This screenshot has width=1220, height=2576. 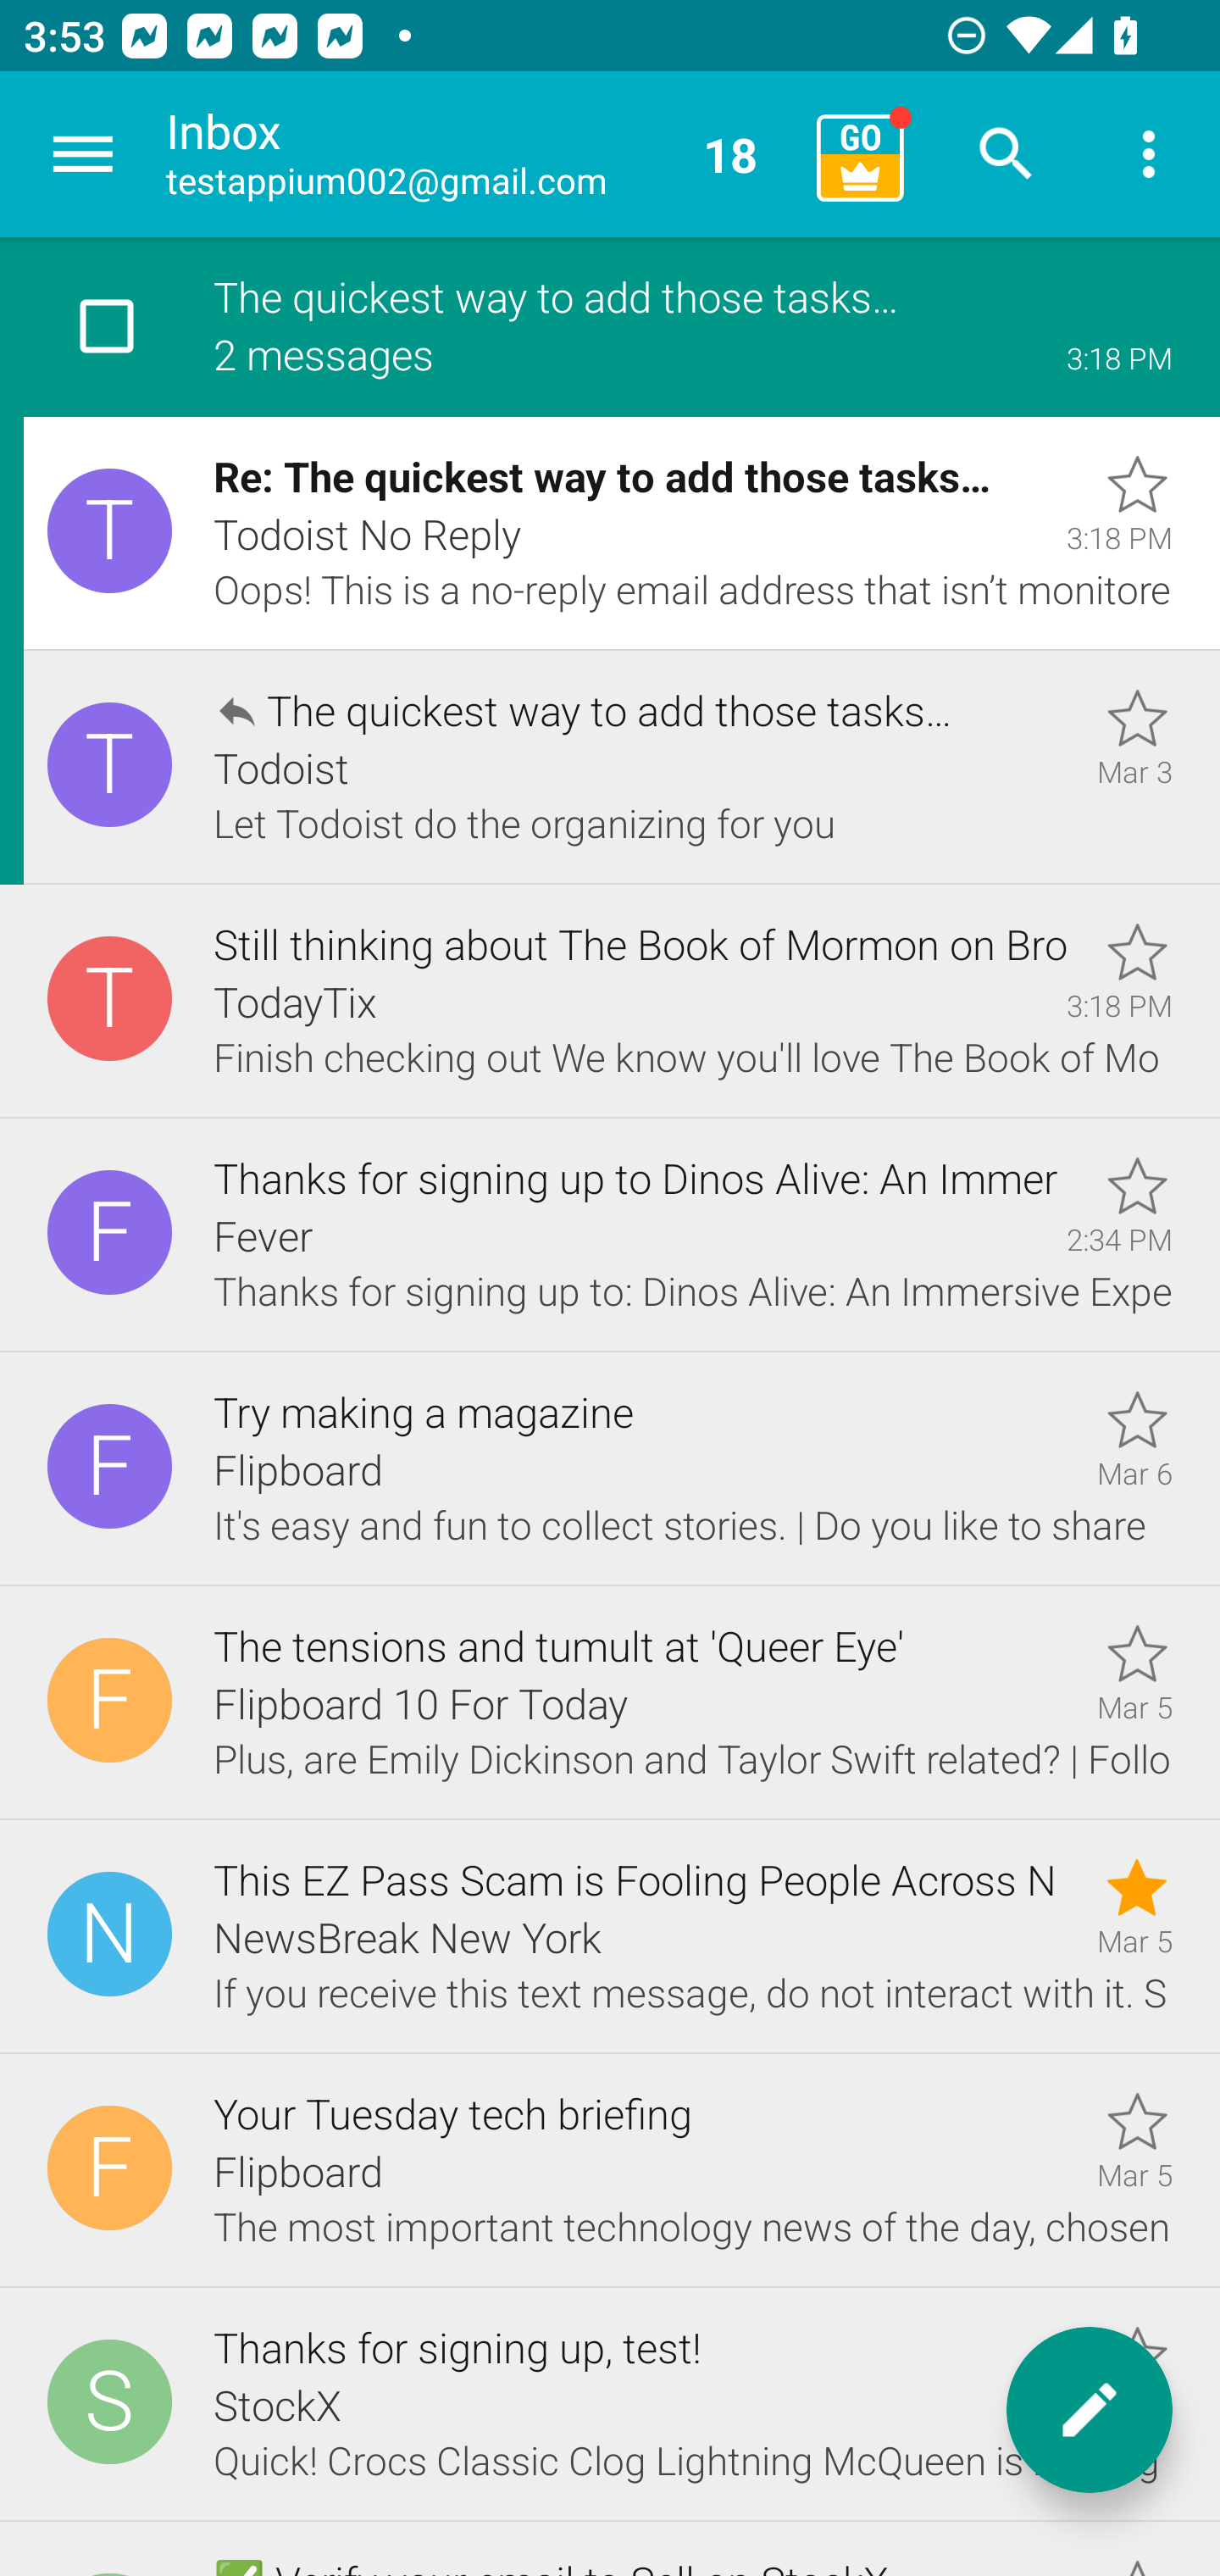 I want to click on Inbox testappium002@gmail.com 18, so click(x=480, y=154).